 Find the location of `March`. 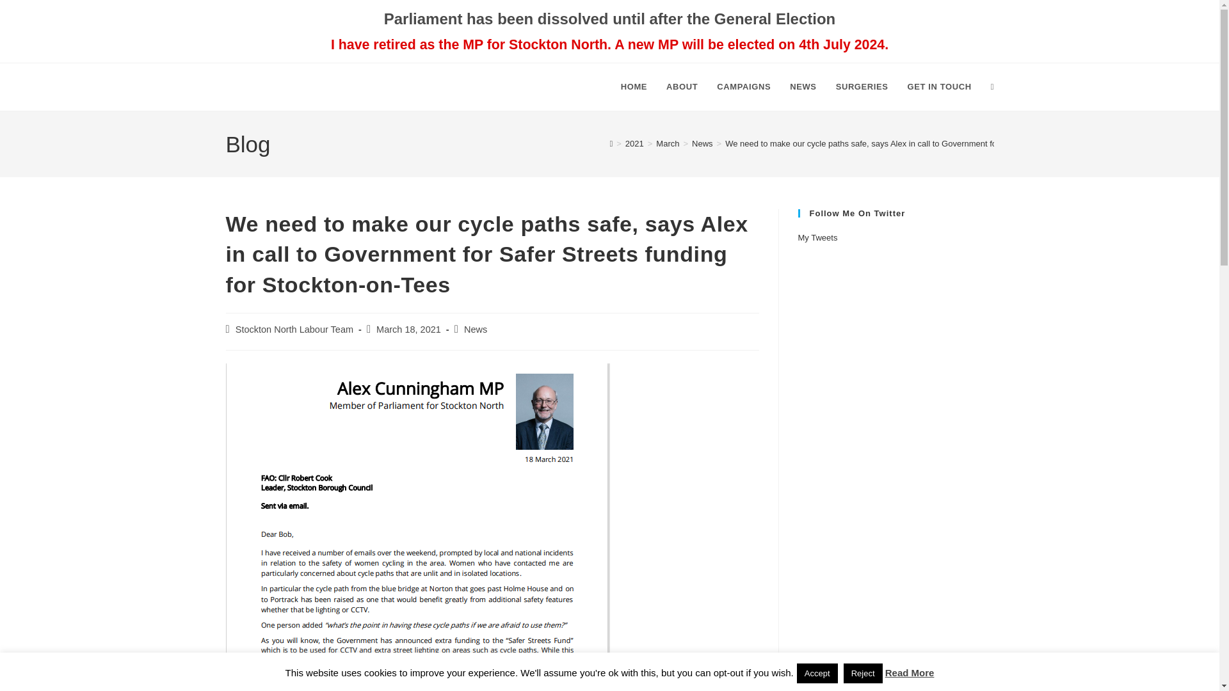

March is located at coordinates (668, 143).